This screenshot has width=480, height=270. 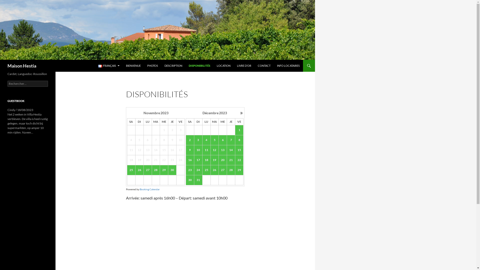 What do you see at coordinates (223, 66) in the screenshot?
I see `LOCATION` at bounding box center [223, 66].